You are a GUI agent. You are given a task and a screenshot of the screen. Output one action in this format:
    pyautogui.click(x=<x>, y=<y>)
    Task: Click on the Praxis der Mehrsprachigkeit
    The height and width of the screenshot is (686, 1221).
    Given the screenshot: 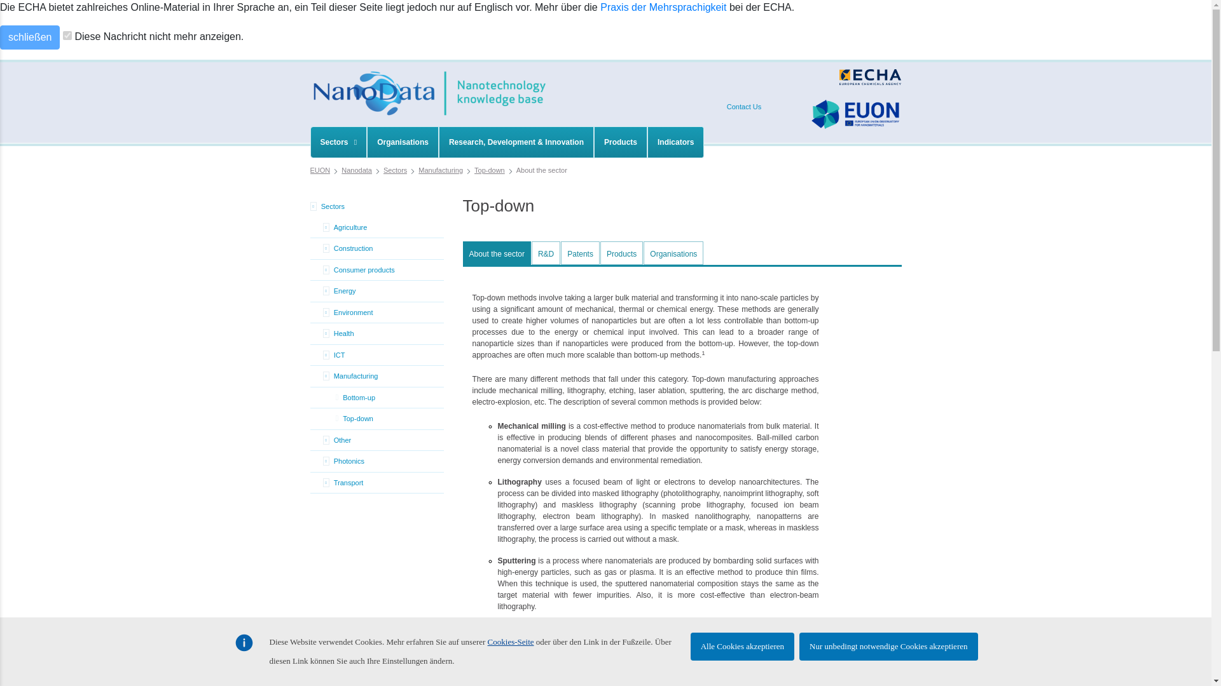 What is the action you would take?
    pyautogui.click(x=663, y=8)
    